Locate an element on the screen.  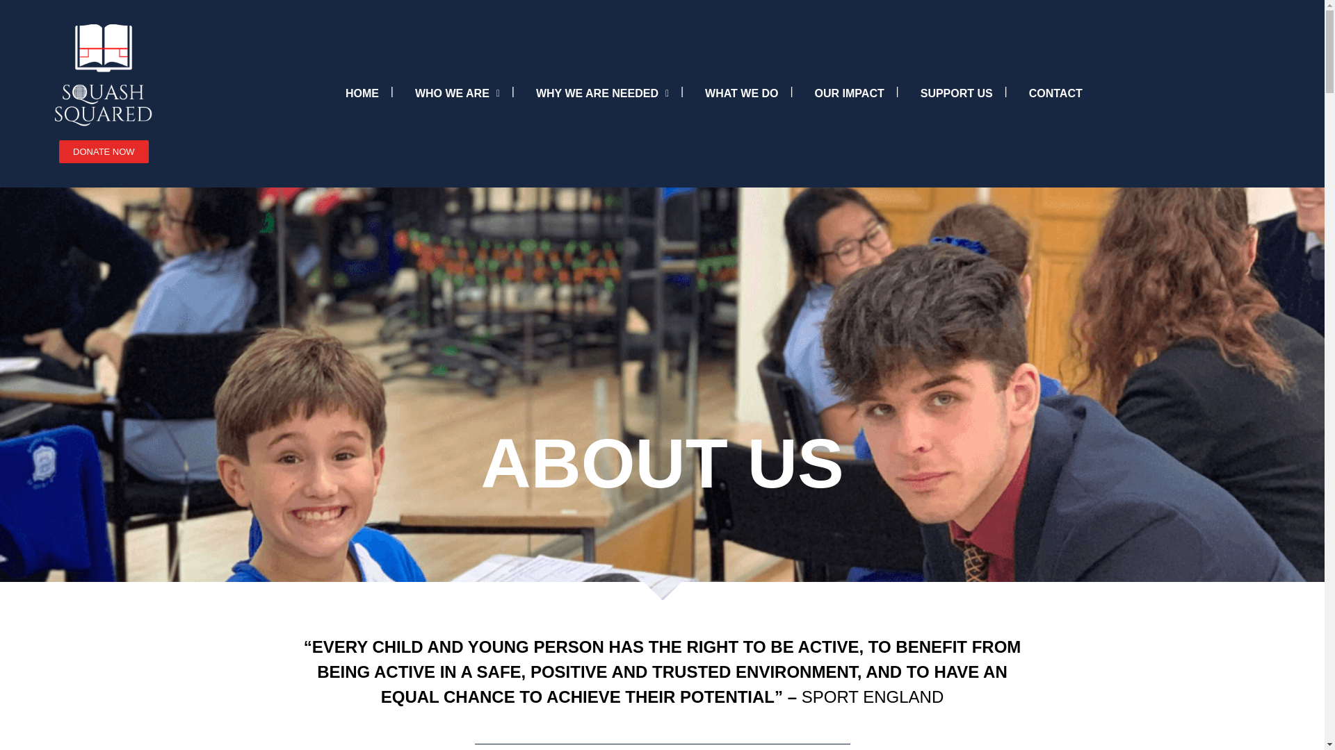
DONATE NOW is located at coordinates (103, 151).